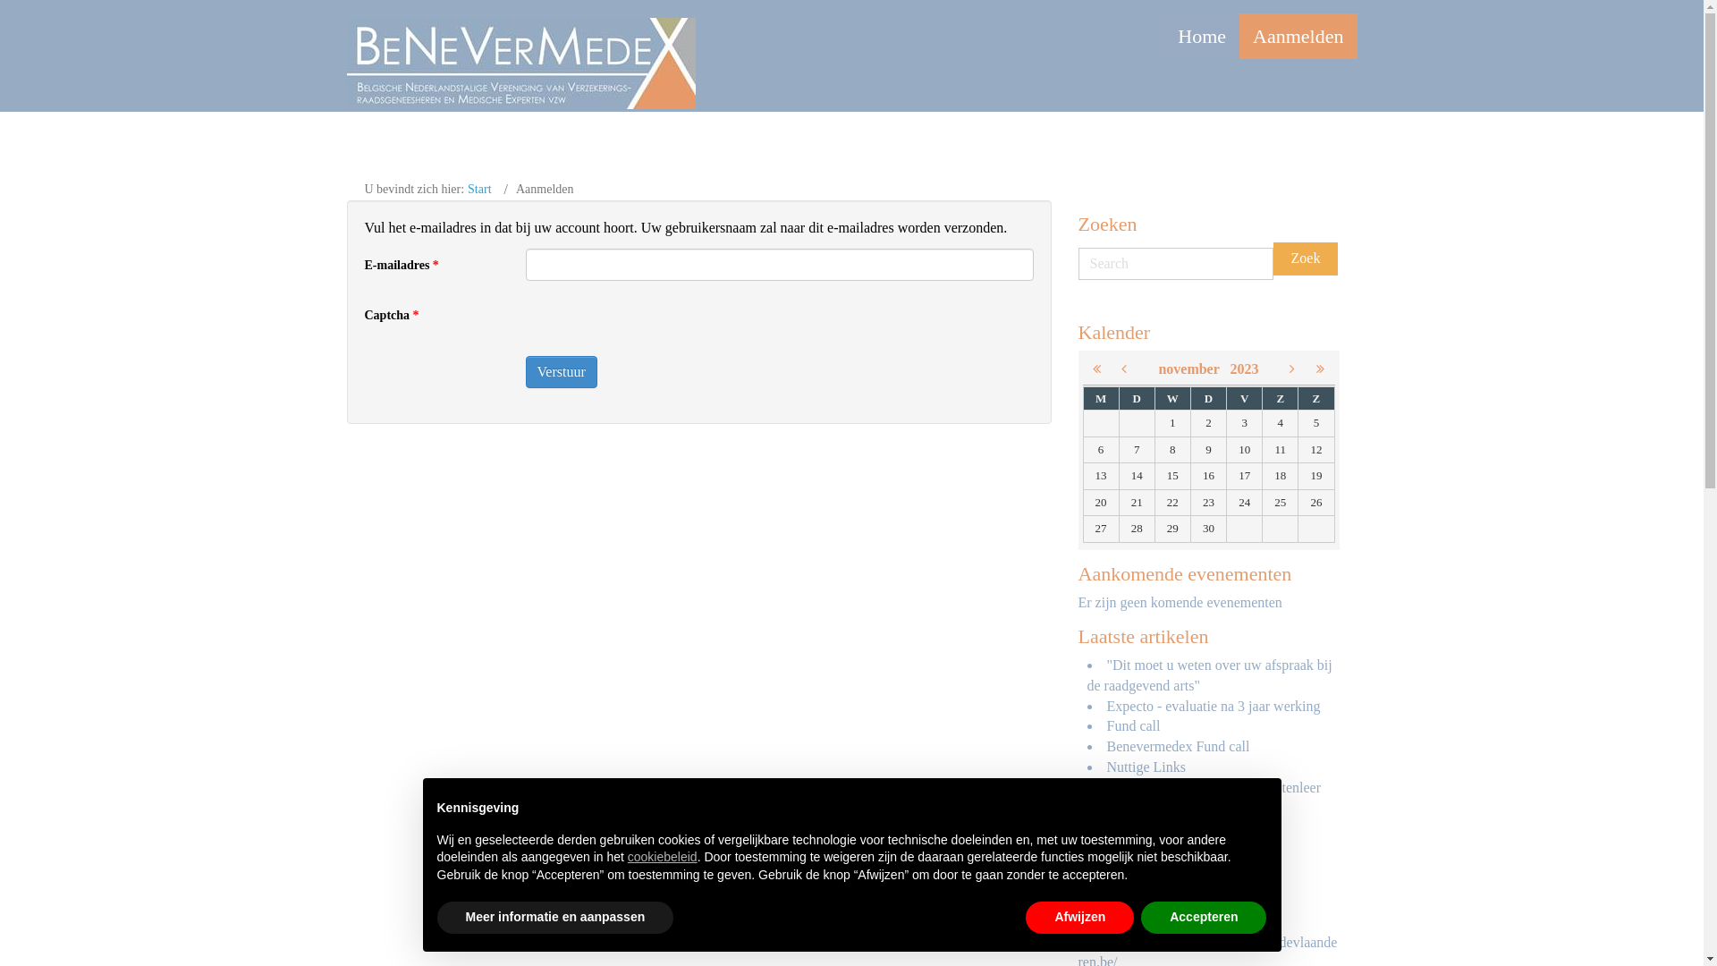  Describe the element at coordinates (1306, 259) in the screenshot. I see `Zoek` at that location.